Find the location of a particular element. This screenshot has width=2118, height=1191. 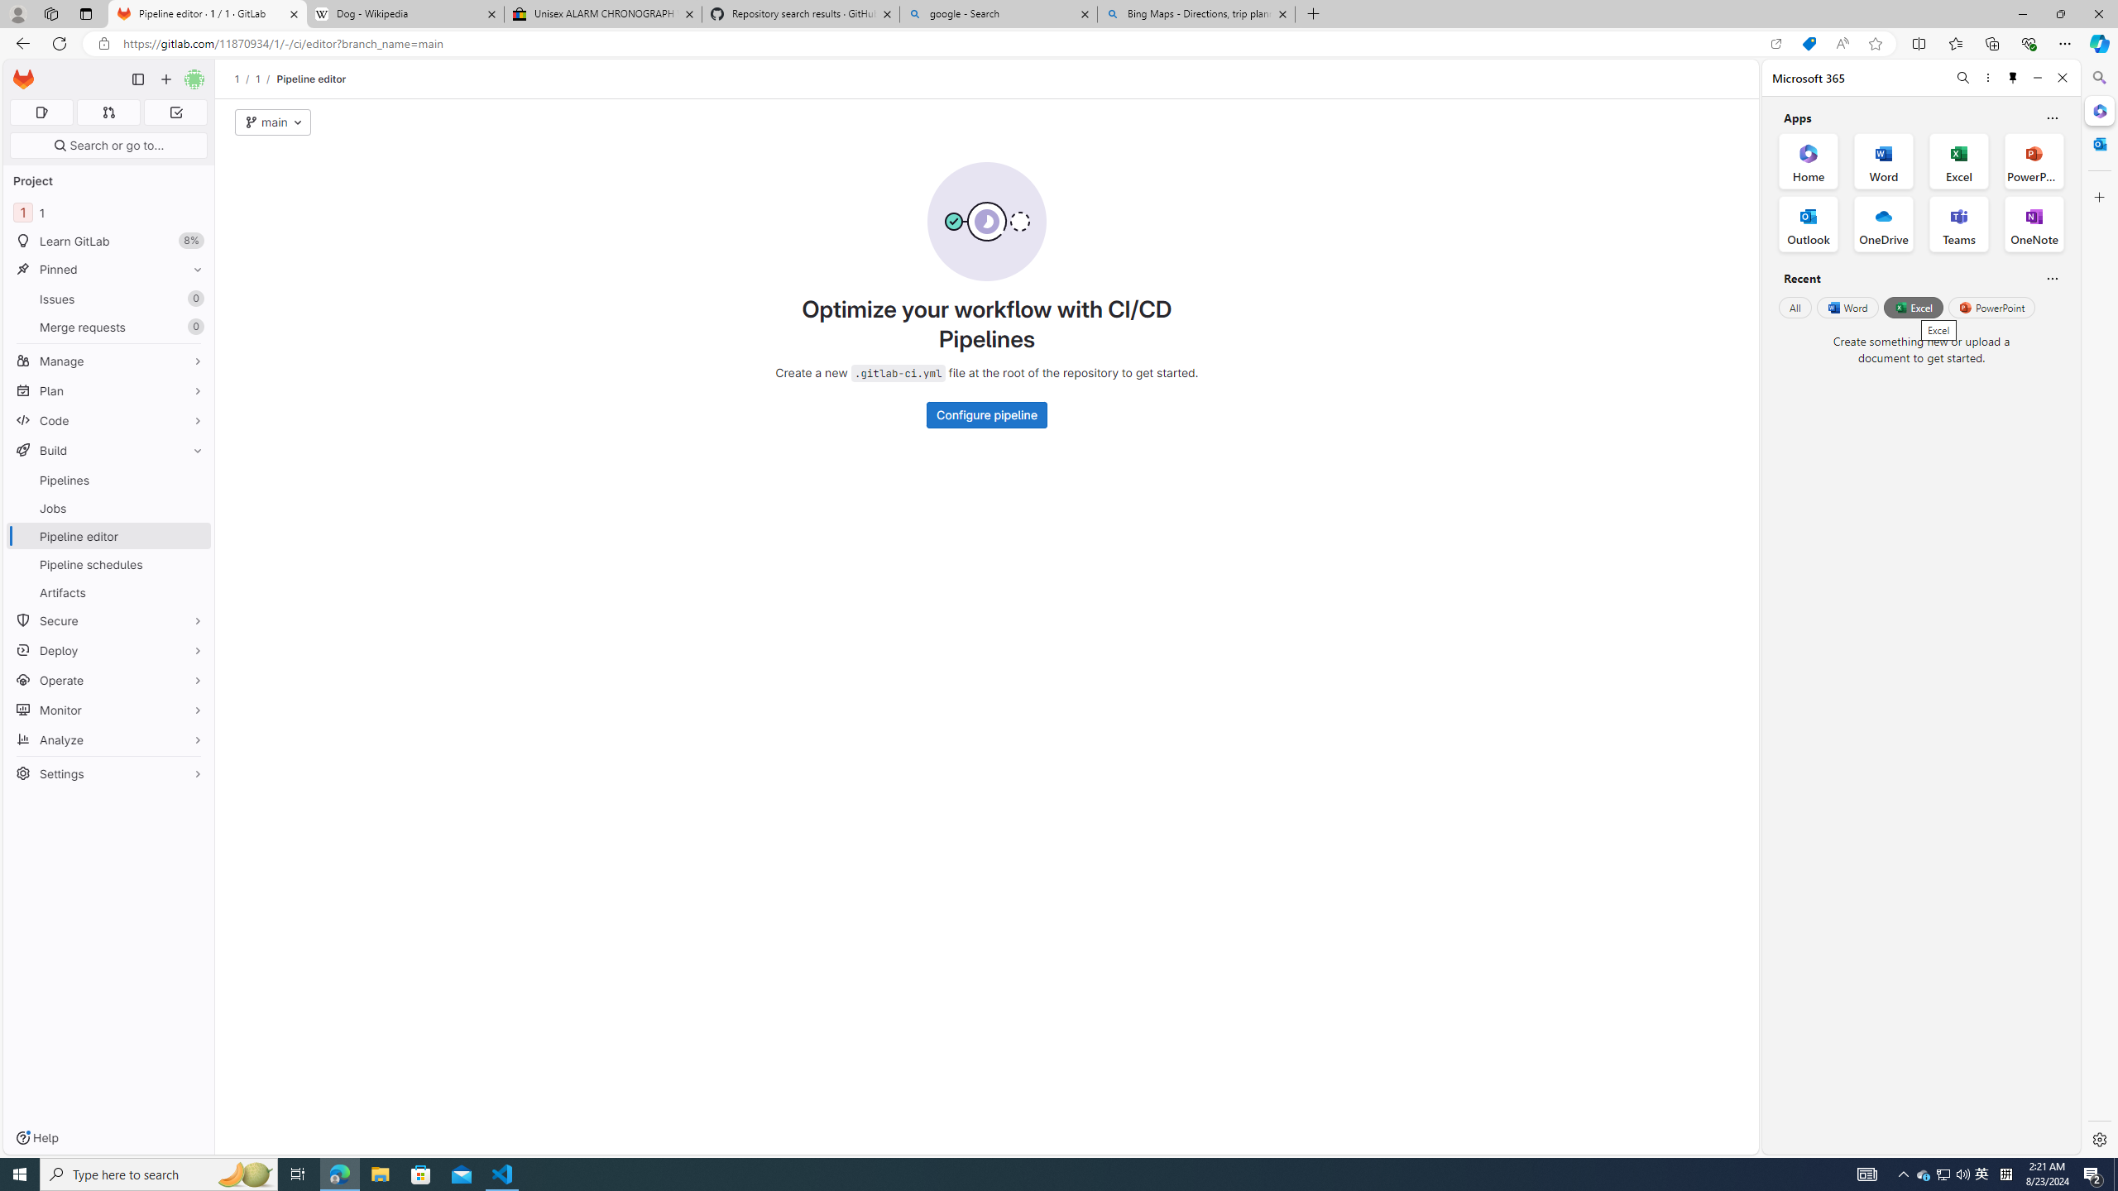

BuildPipelinesJobsPipeline editorPipeline schedulesArtifacts is located at coordinates (109, 521).